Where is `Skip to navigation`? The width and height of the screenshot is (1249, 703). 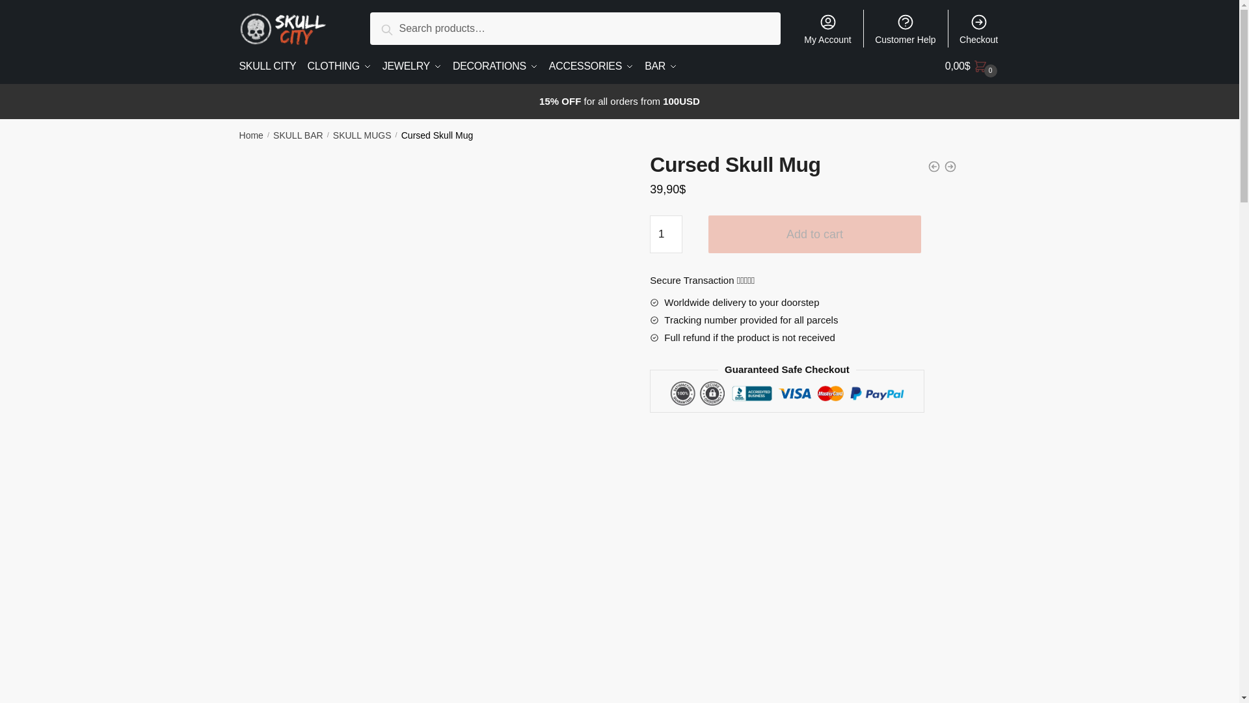
Skip to navigation is located at coordinates (41, 8).